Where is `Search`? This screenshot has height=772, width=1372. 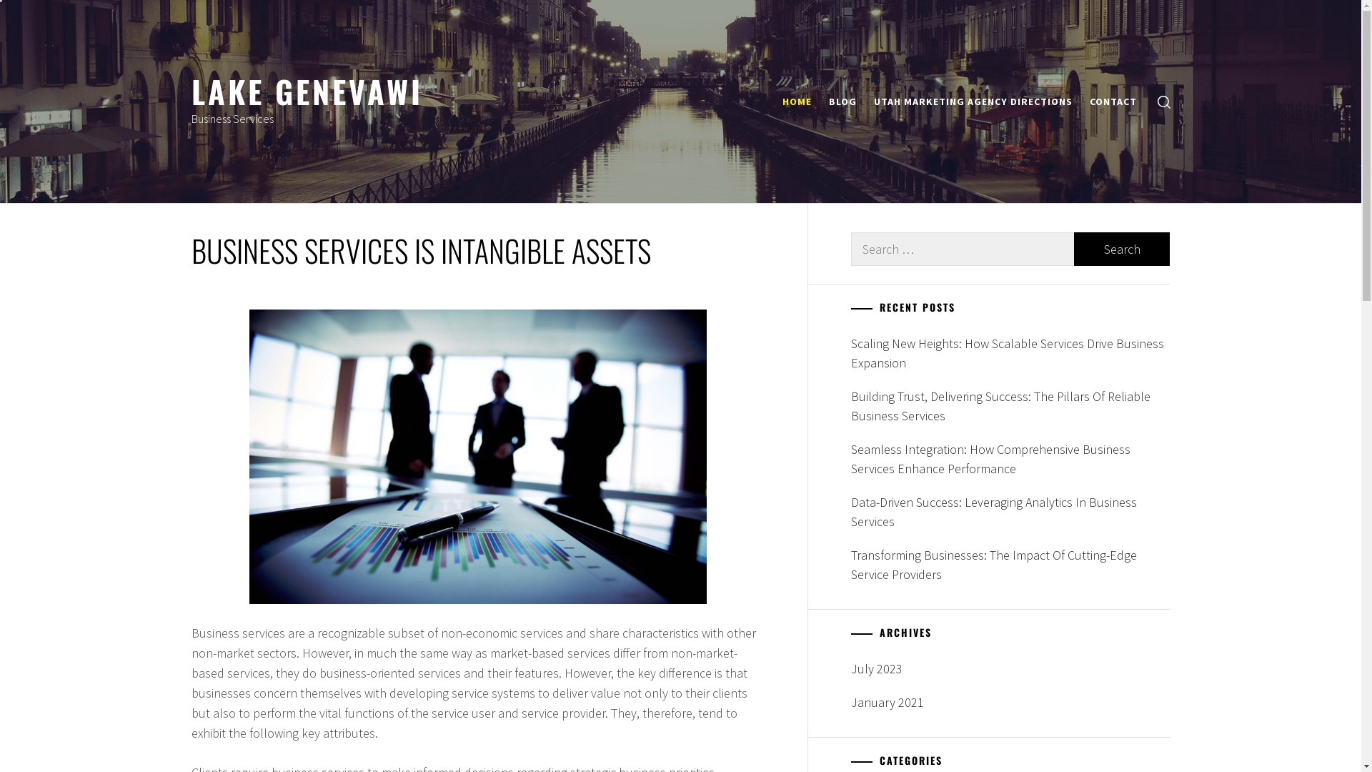 Search is located at coordinates (1122, 249).